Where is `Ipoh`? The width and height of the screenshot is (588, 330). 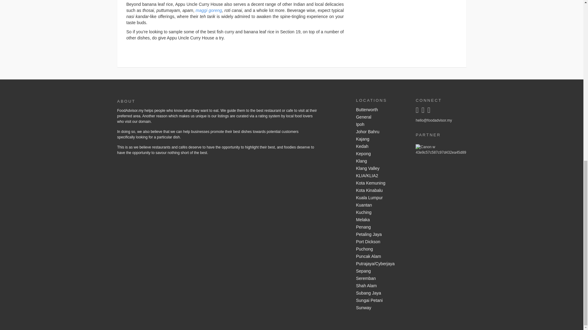
Ipoh is located at coordinates (381, 125).